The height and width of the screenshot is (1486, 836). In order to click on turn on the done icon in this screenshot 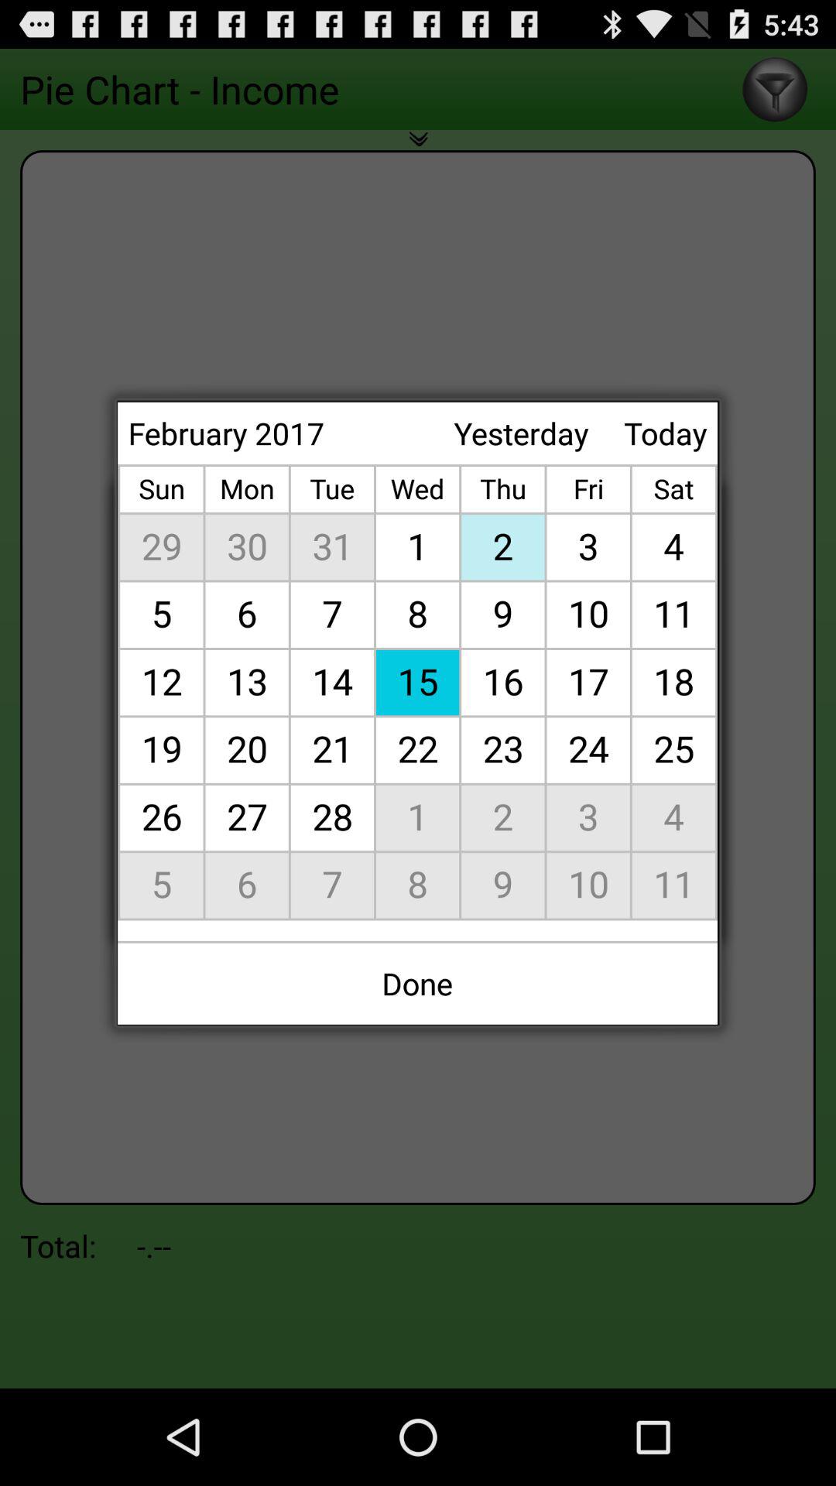, I will do `click(418, 983)`.